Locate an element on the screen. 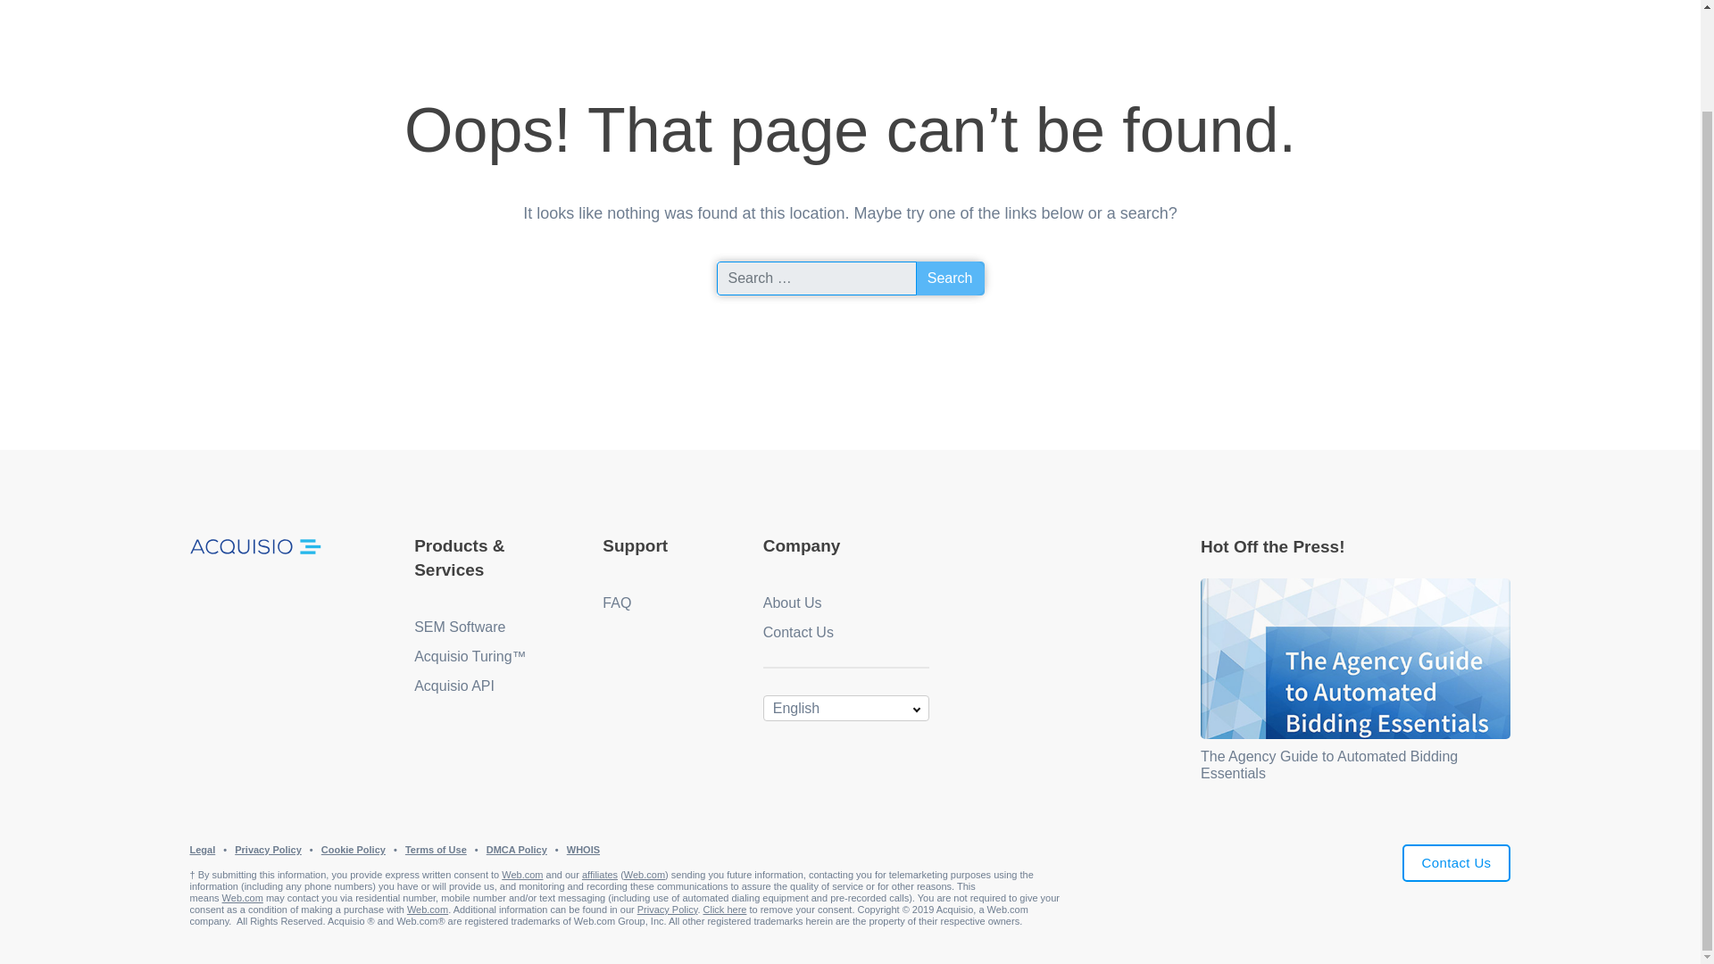  The Agency Guide to Automated Bidding Essentials is located at coordinates (1329, 764).